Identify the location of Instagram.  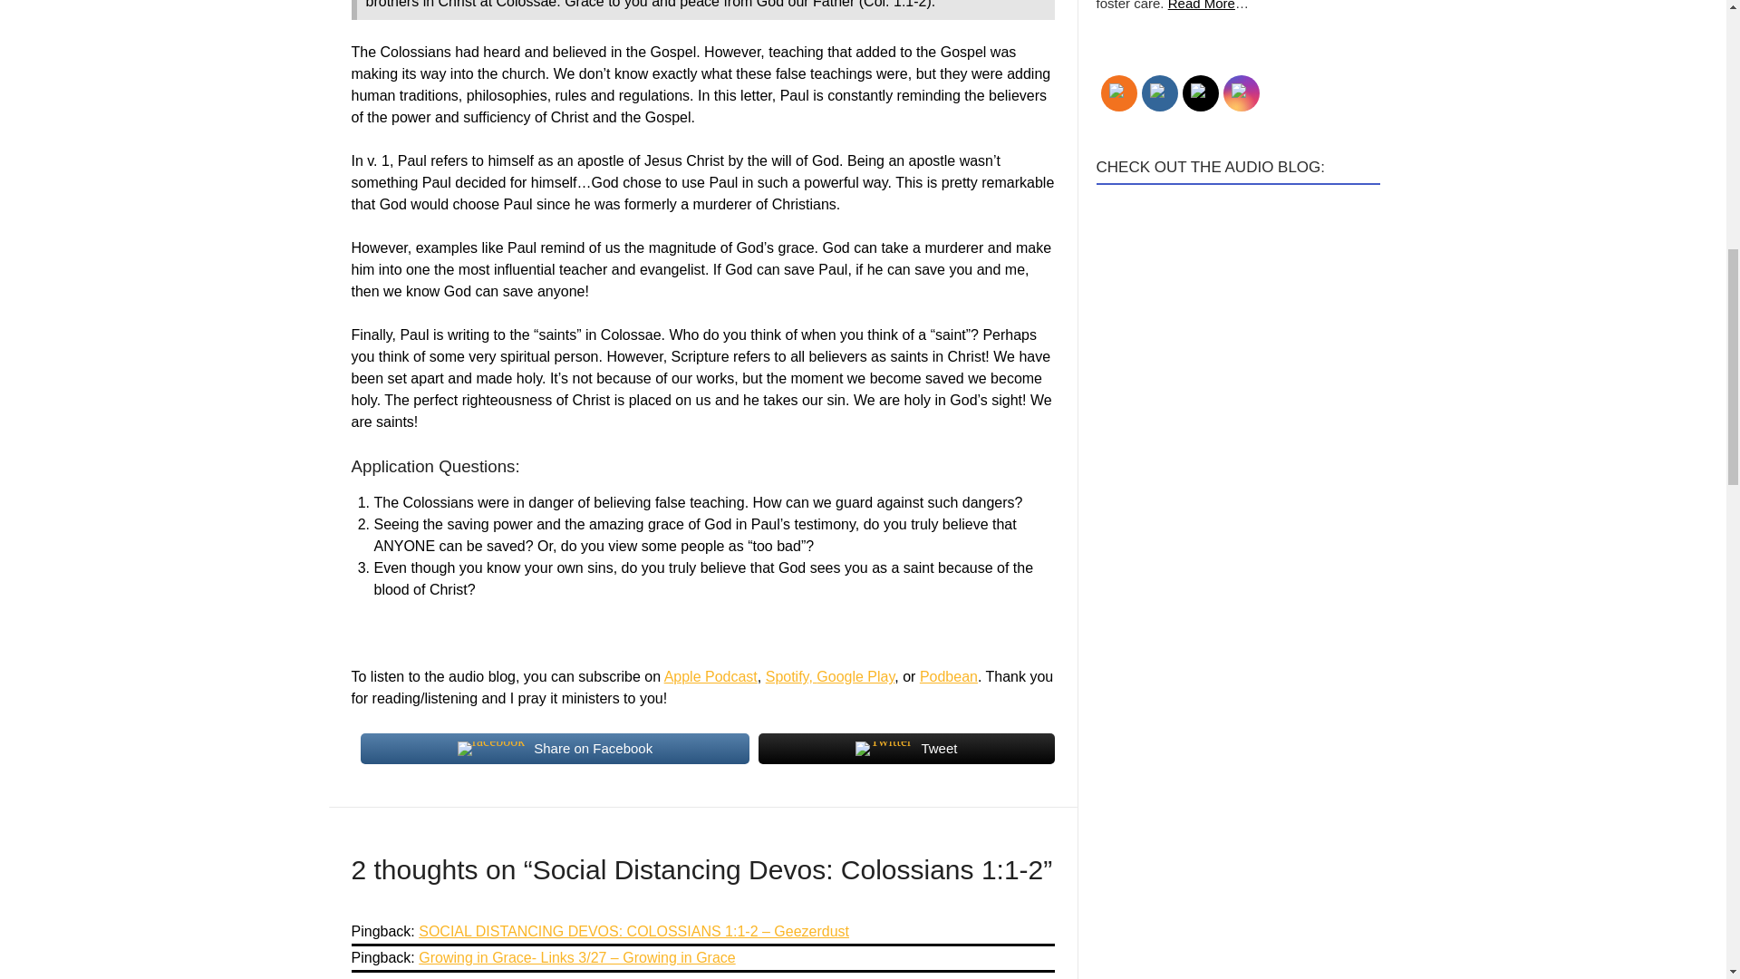
(1240, 92).